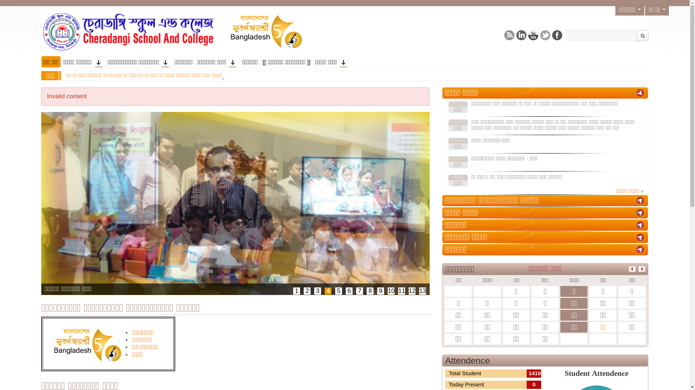  I want to click on 5, so click(339, 291).